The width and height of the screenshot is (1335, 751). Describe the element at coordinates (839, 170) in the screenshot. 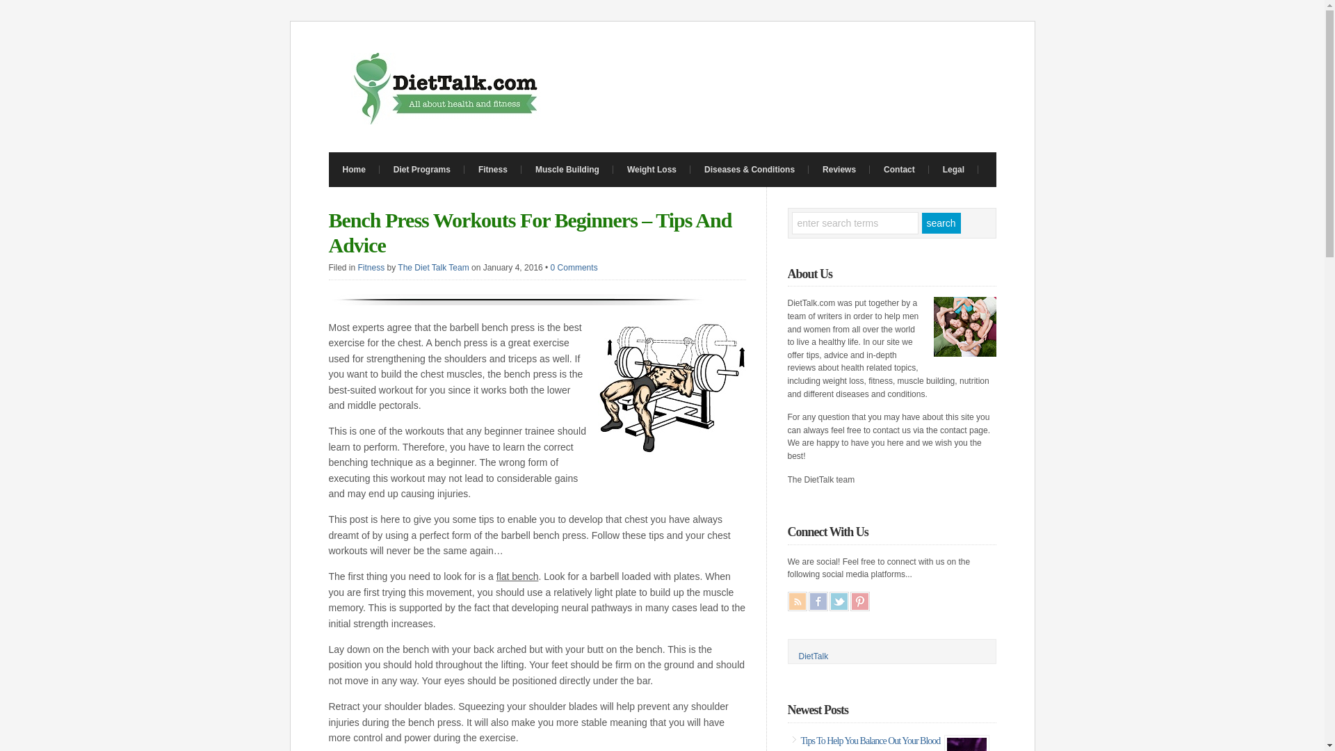

I see `Reviews` at that location.